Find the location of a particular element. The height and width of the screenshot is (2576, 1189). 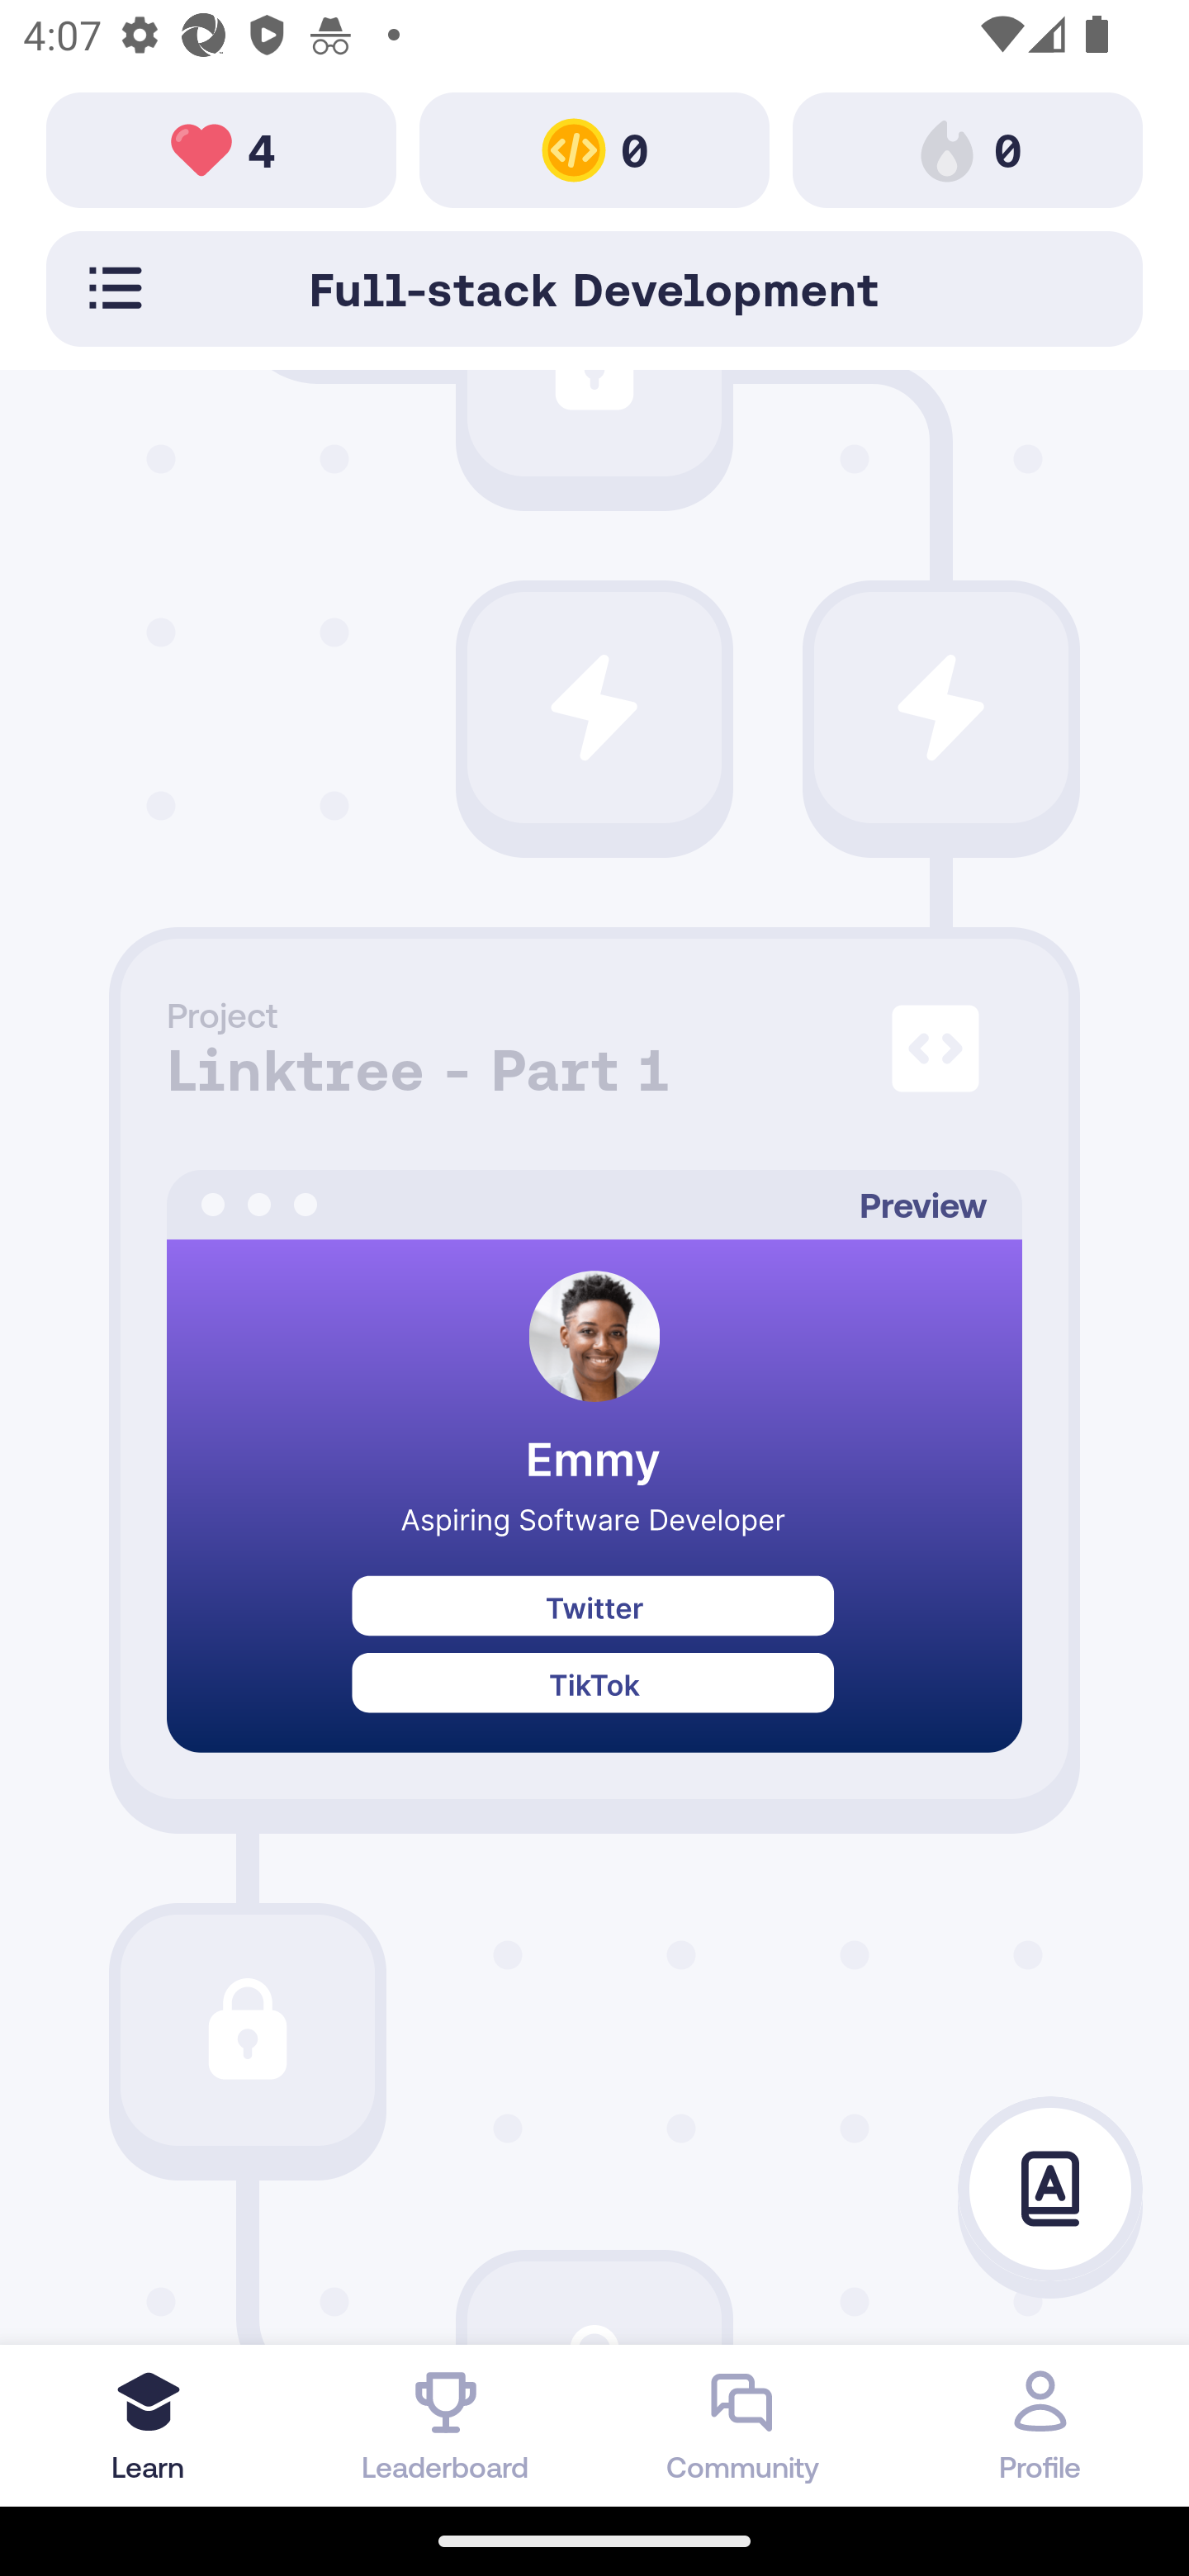

Leaderboard is located at coordinates (446, 2425).